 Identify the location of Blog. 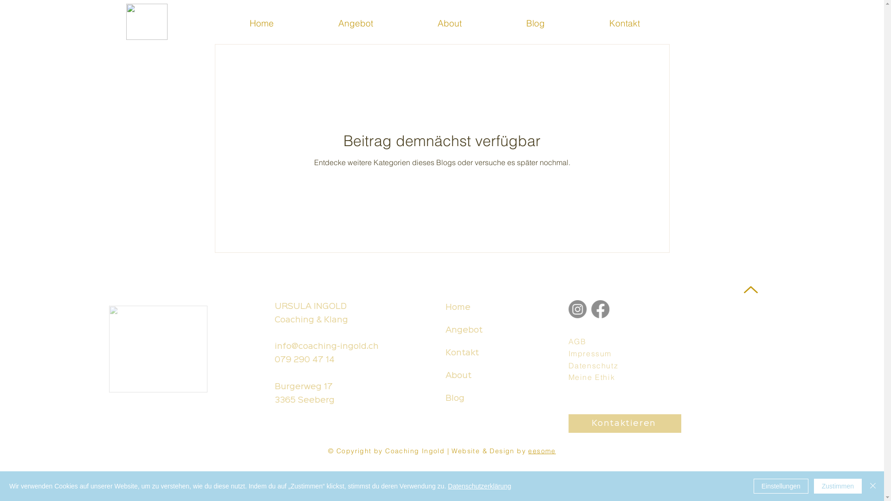
(486, 399).